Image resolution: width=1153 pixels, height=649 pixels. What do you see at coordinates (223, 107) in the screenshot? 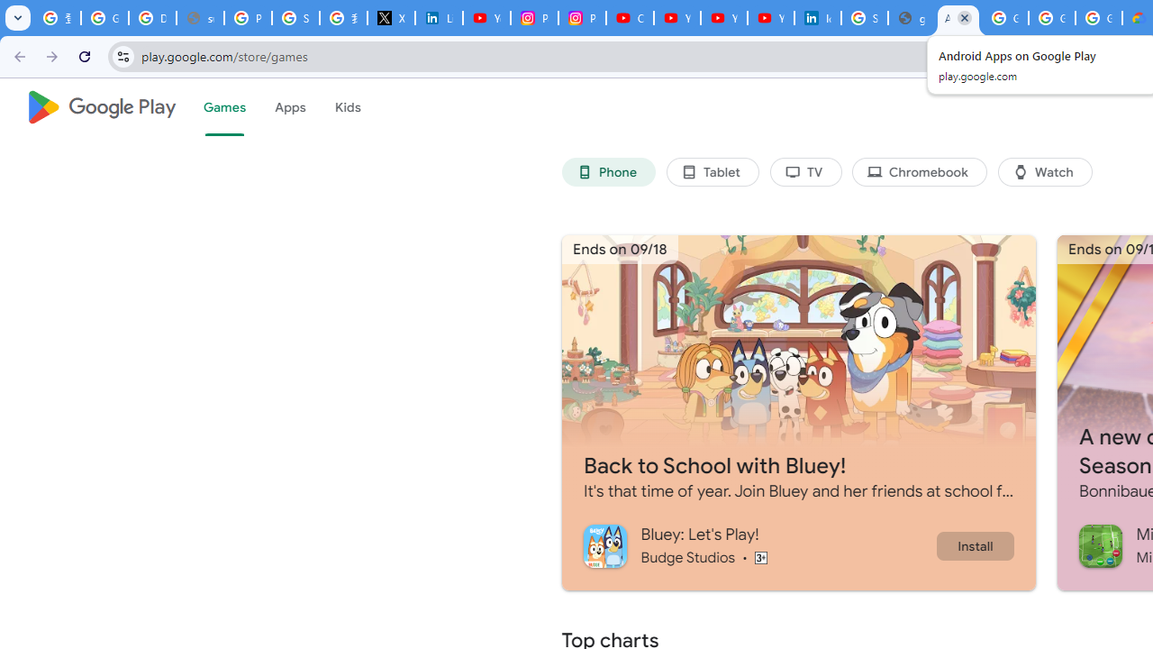
I see `Games` at bounding box center [223, 107].